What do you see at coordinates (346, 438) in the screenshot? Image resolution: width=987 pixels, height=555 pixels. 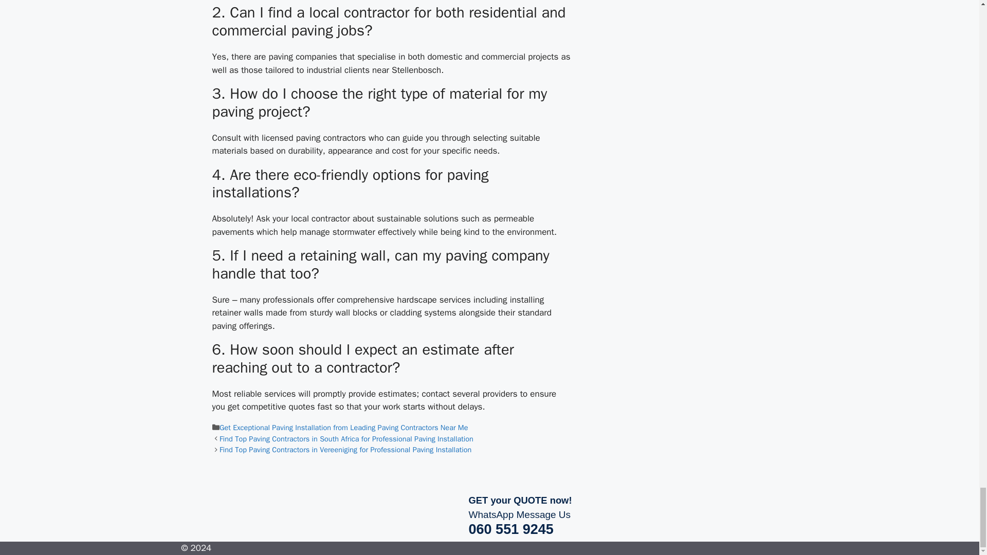 I see `Previous` at bounding box center [346, 438].